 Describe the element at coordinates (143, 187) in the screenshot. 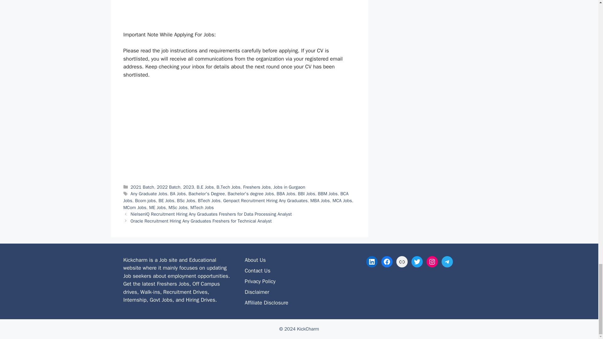

I see `2021 Batch` at that location.